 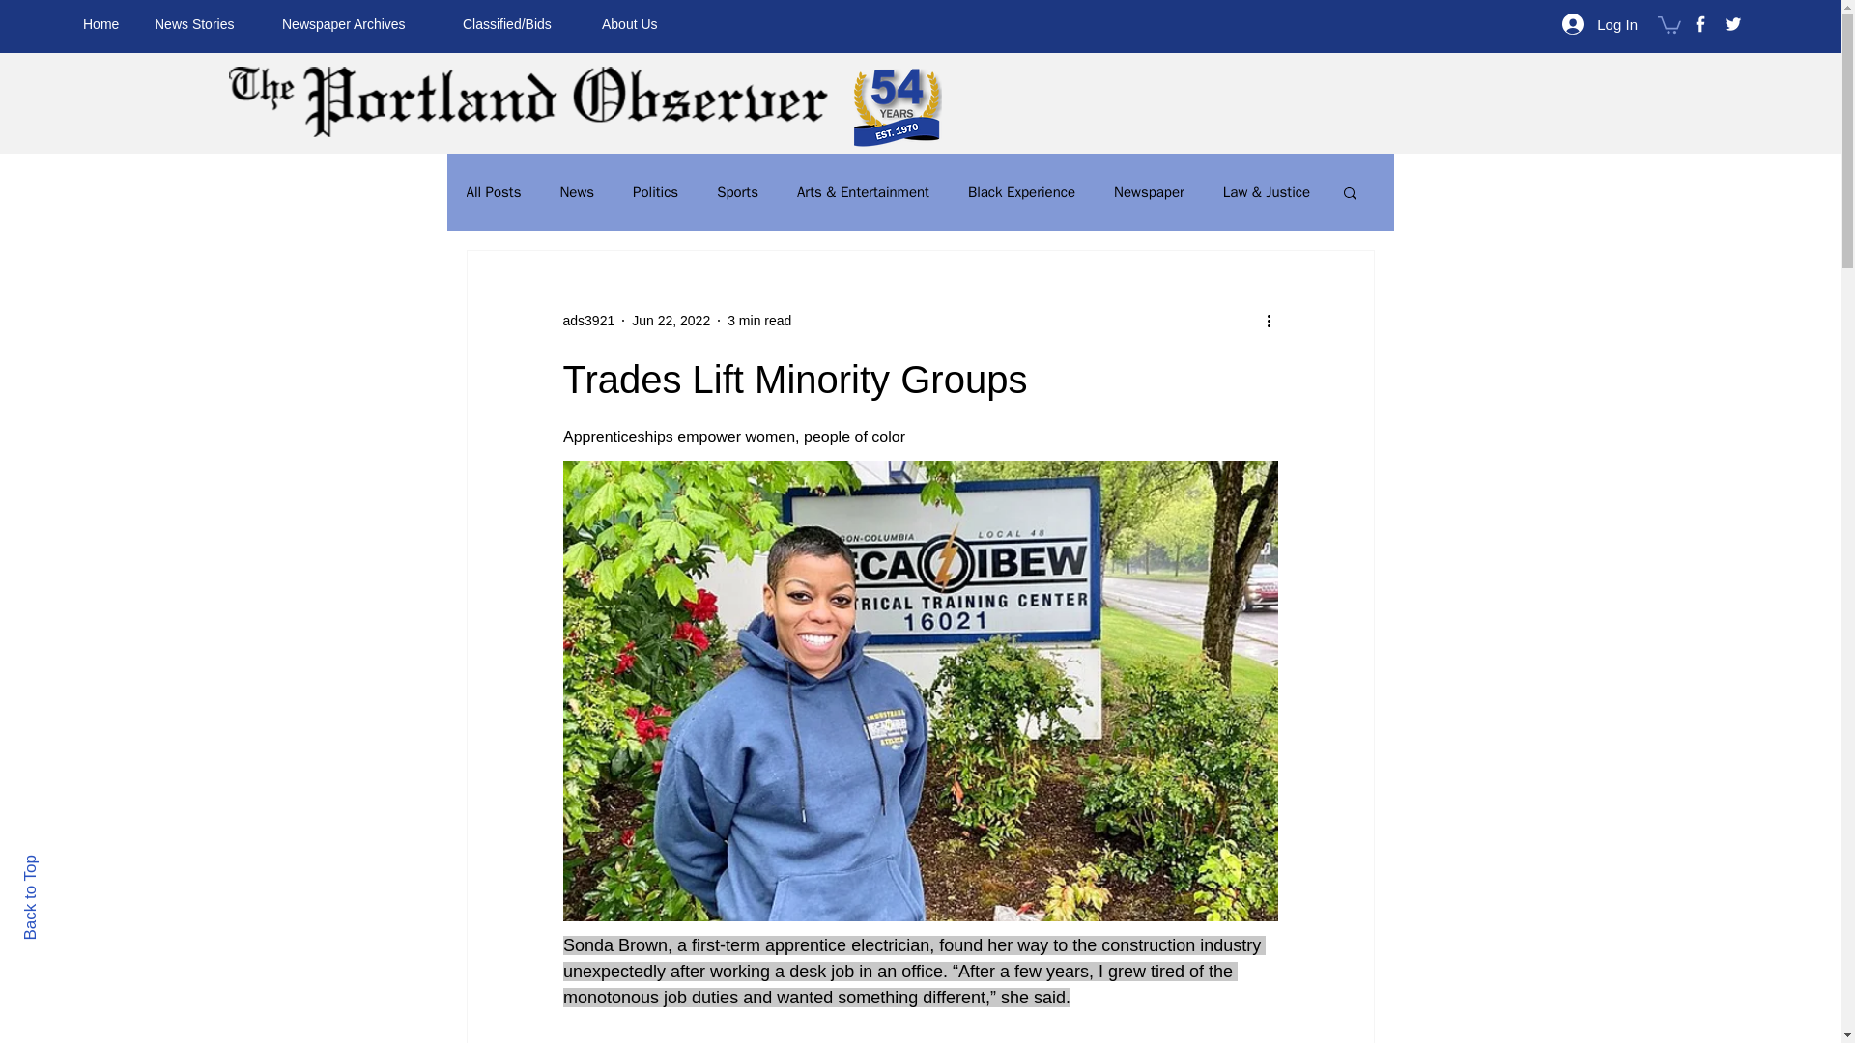 I want to click on 3 min read, so click(x=759, y=321).